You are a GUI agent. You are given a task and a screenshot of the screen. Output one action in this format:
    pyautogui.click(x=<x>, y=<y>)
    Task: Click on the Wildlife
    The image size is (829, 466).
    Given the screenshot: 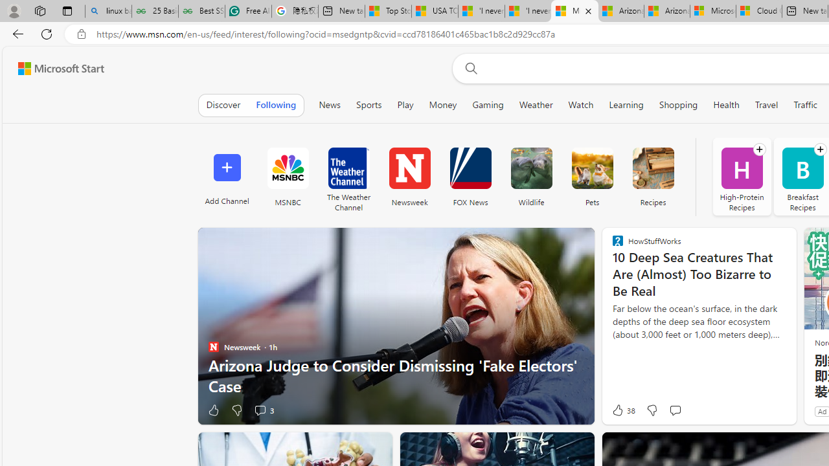 What is the action you would take?
    pyautogui.click(x=531, y=176)
    